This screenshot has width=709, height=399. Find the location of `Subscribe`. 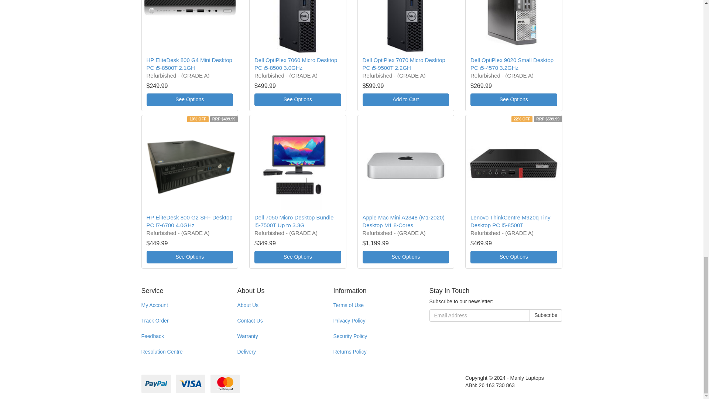

Subscribe is located at coordinates (546, 316).